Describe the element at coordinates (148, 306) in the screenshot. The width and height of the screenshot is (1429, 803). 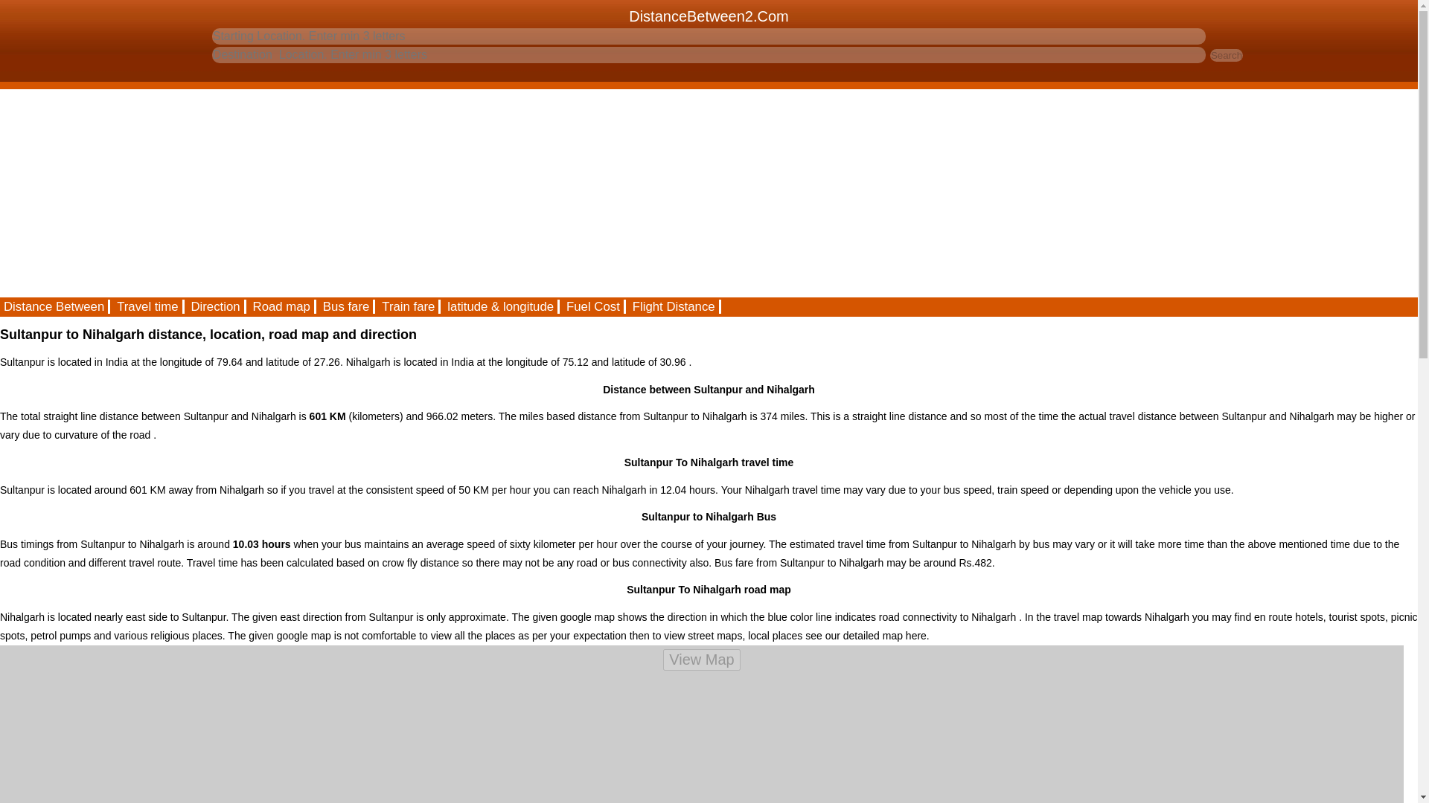
I see `Travel time` at that location.